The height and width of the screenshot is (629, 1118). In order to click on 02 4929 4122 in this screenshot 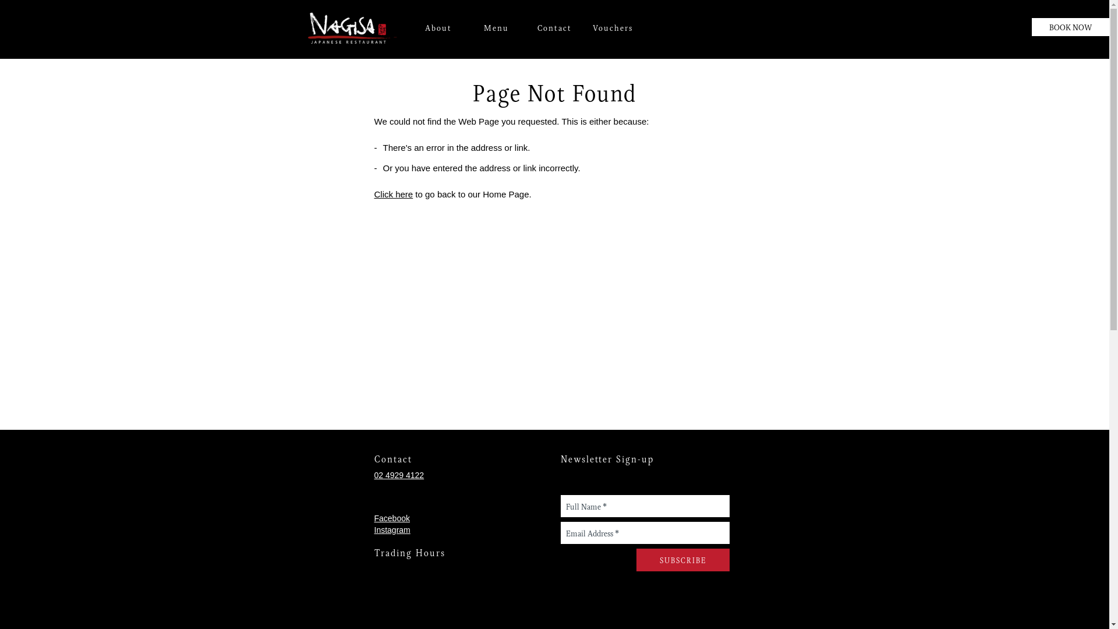, I will do `click(399, 475)`.